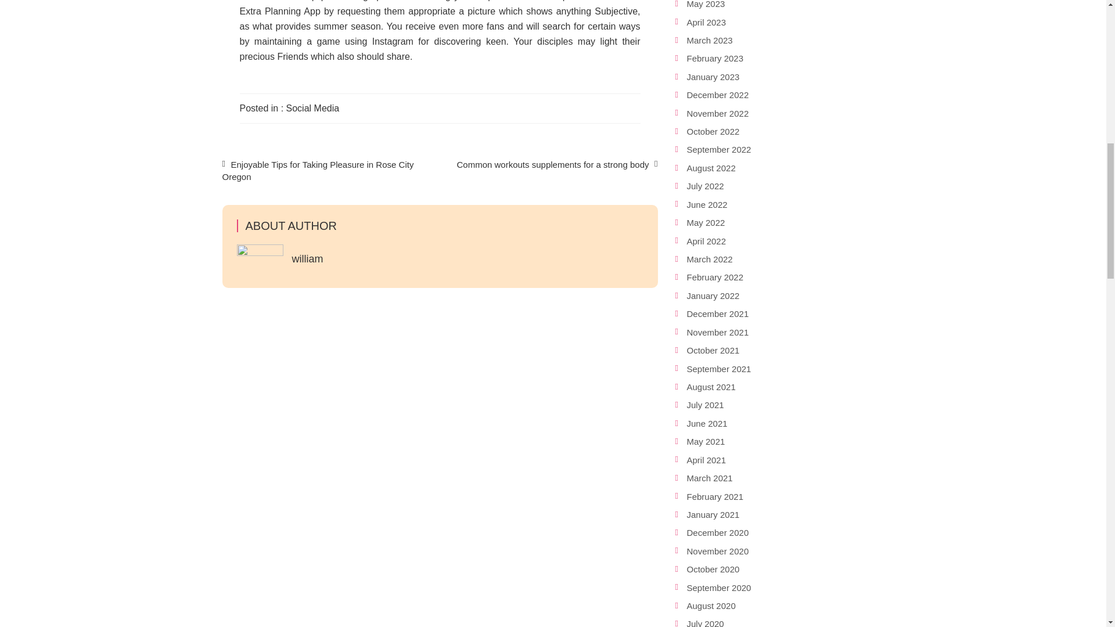 The width and height of the screenshot is (1115, 627). Describe the element at coordinates (313, 108) in the screenshot. I see `Social Media` at that location.